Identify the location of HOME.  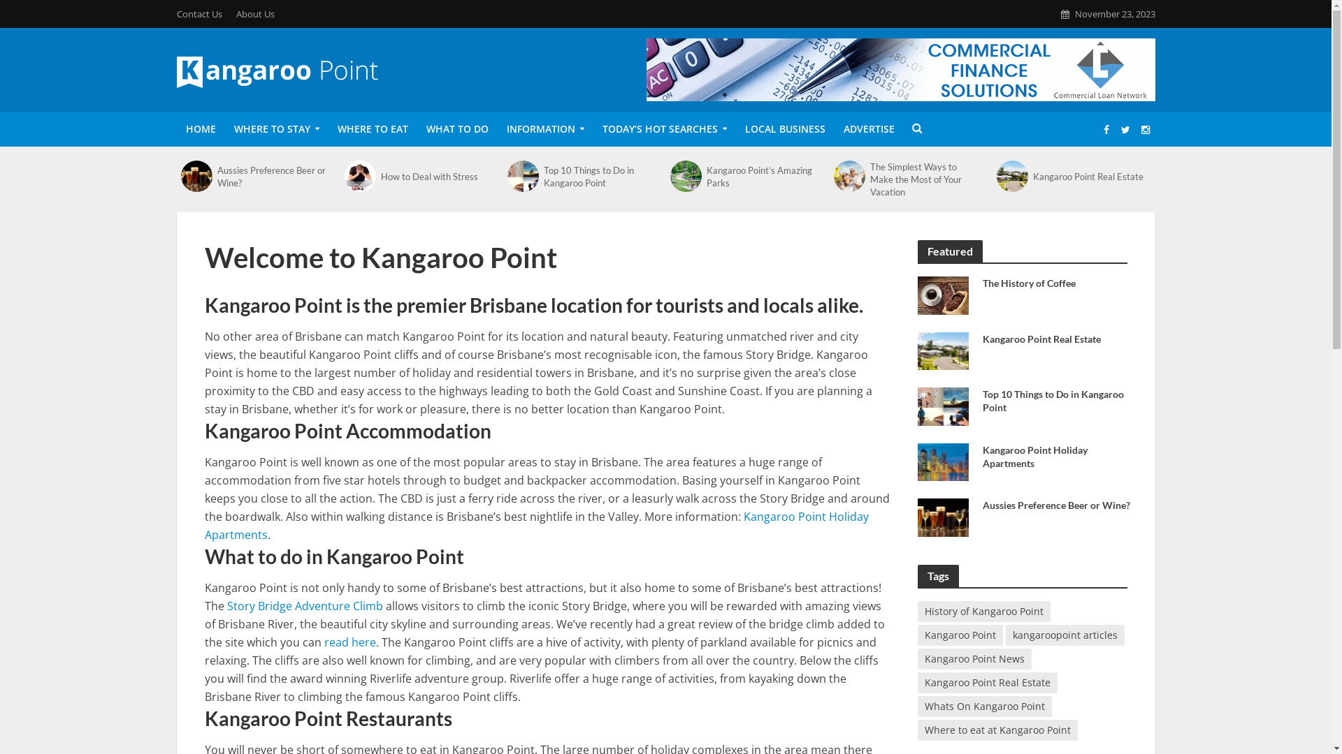
(200, 129).